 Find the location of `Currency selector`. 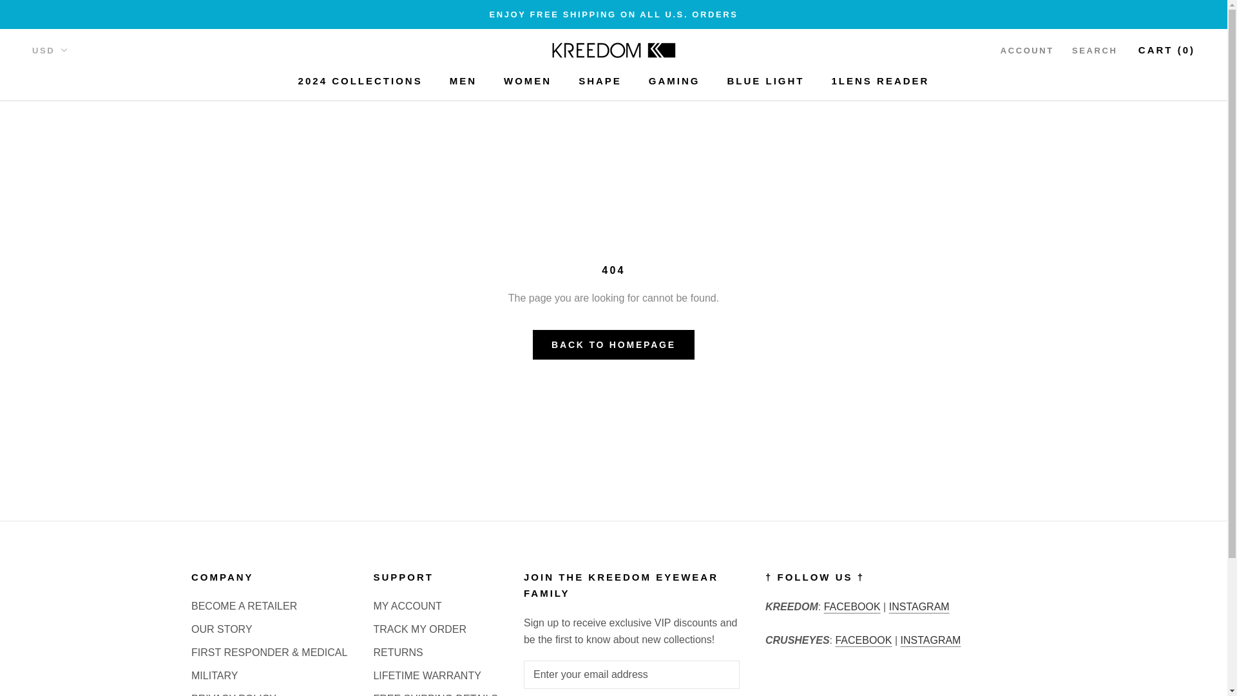

Currency selector is located at coordinates (50, 50).